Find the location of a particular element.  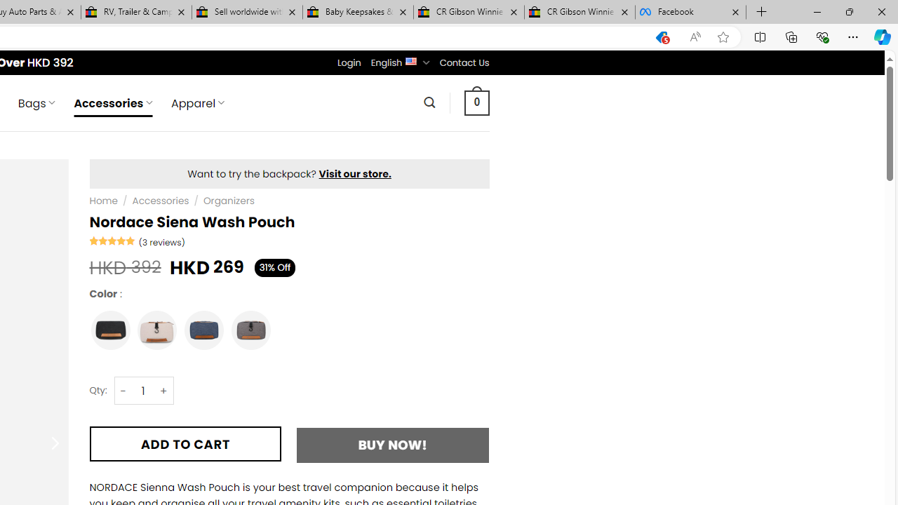

Nordace Siena Wash Pouch quantity is located at coordinates (143, 391).